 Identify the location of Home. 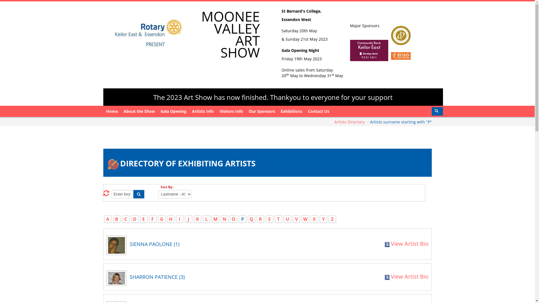
(112, 111).